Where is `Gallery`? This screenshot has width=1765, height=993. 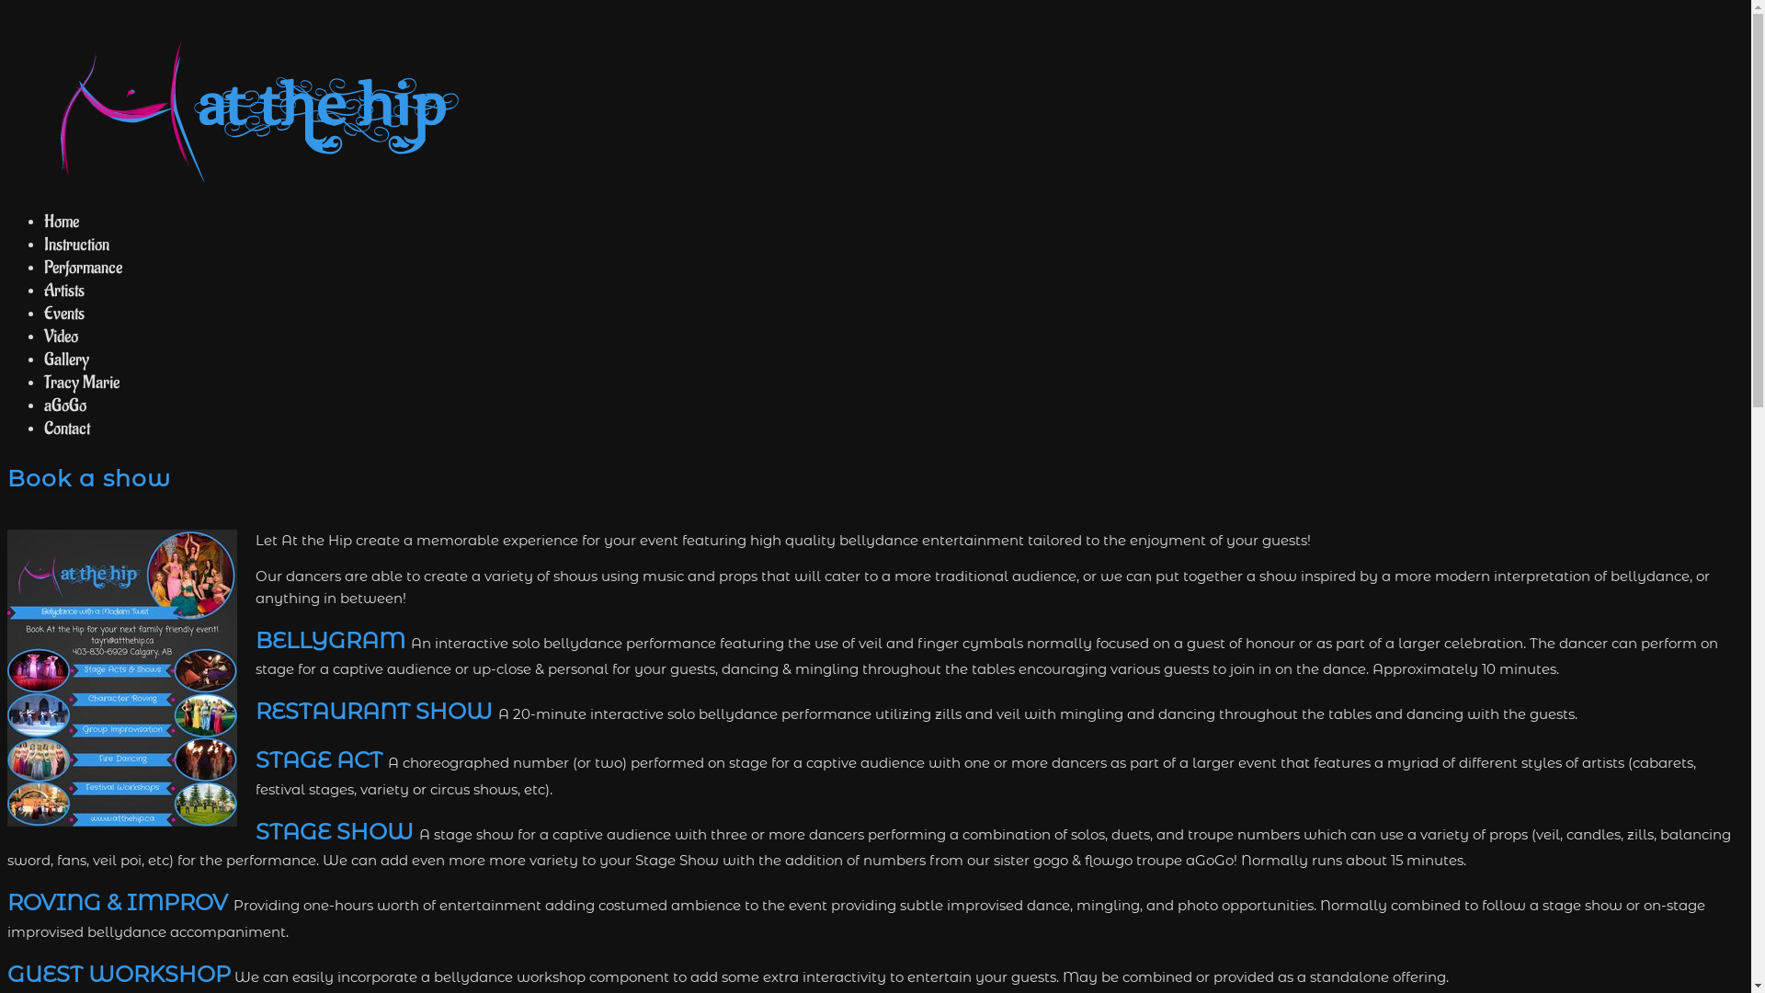 Gallery is located at coordinates (66, 360).